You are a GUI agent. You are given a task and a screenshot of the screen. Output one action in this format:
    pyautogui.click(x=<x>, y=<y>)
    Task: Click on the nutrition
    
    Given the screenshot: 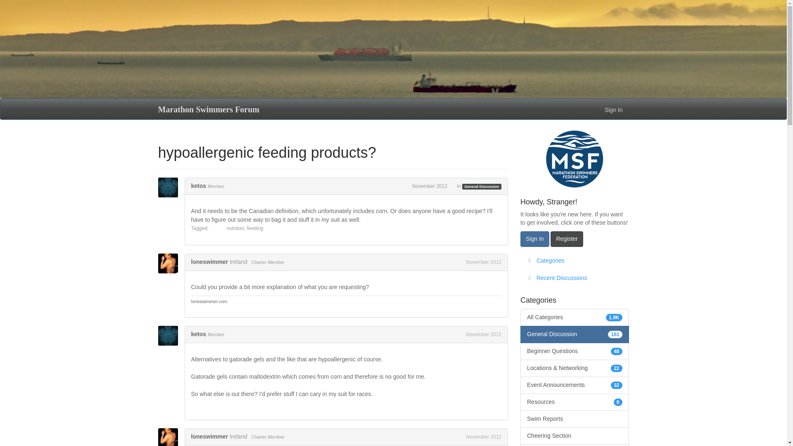 What is the action you would take?
    pyautogui.click(x=235, y=228)
    